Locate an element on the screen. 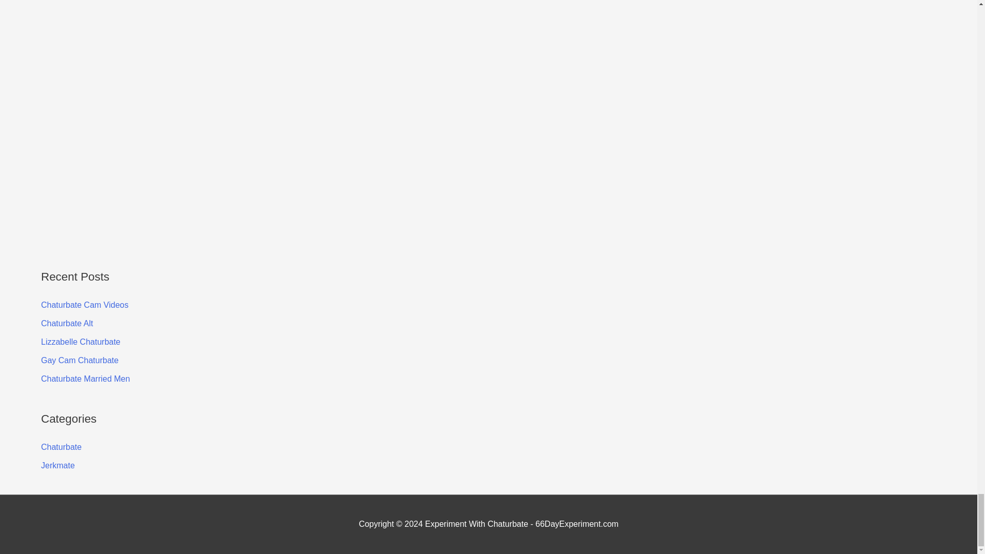 The image size is (985, 554). Gay Cam Chaturbate is located at coordinates (80, 360).